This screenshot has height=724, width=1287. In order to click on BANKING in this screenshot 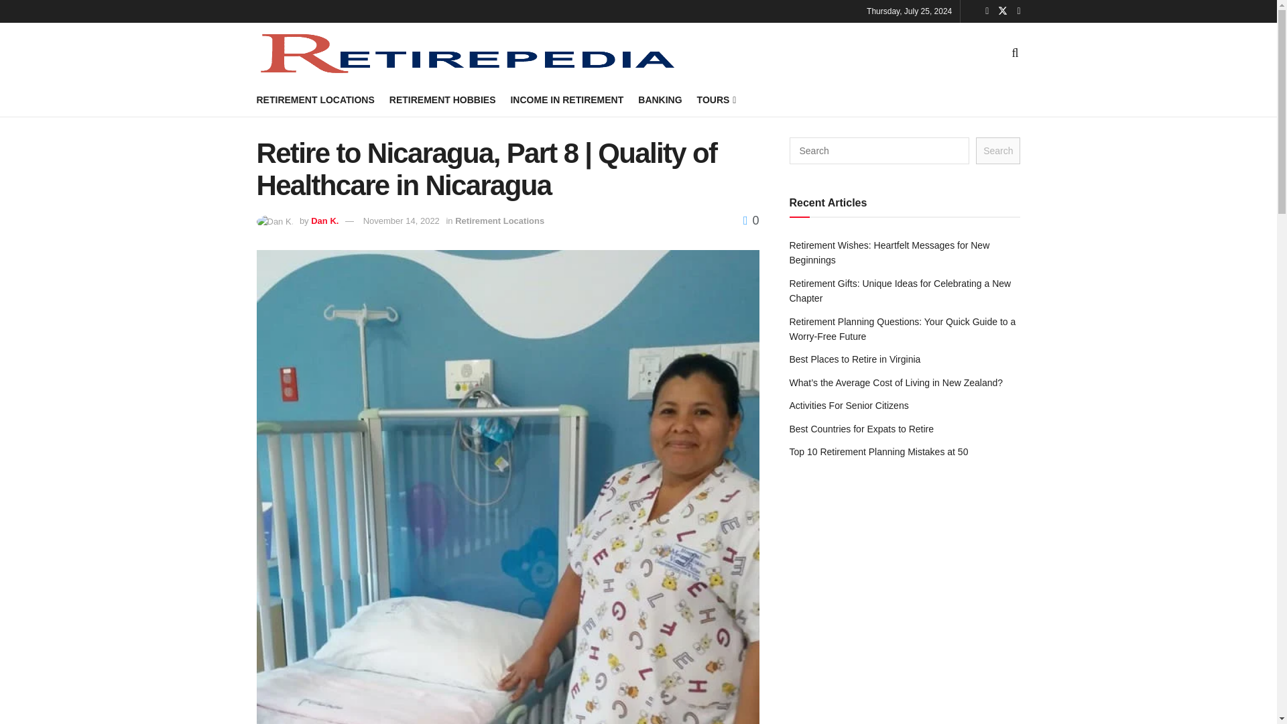, I will do `click(660, 100)`.